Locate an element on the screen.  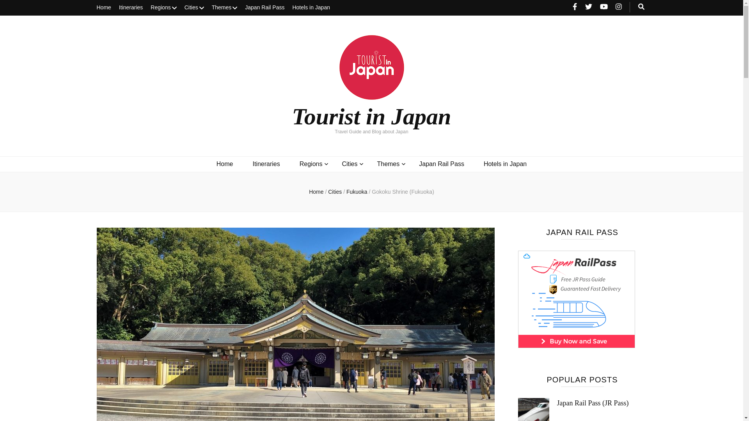
Hotels in Japan is located at coordinates (311, 8).